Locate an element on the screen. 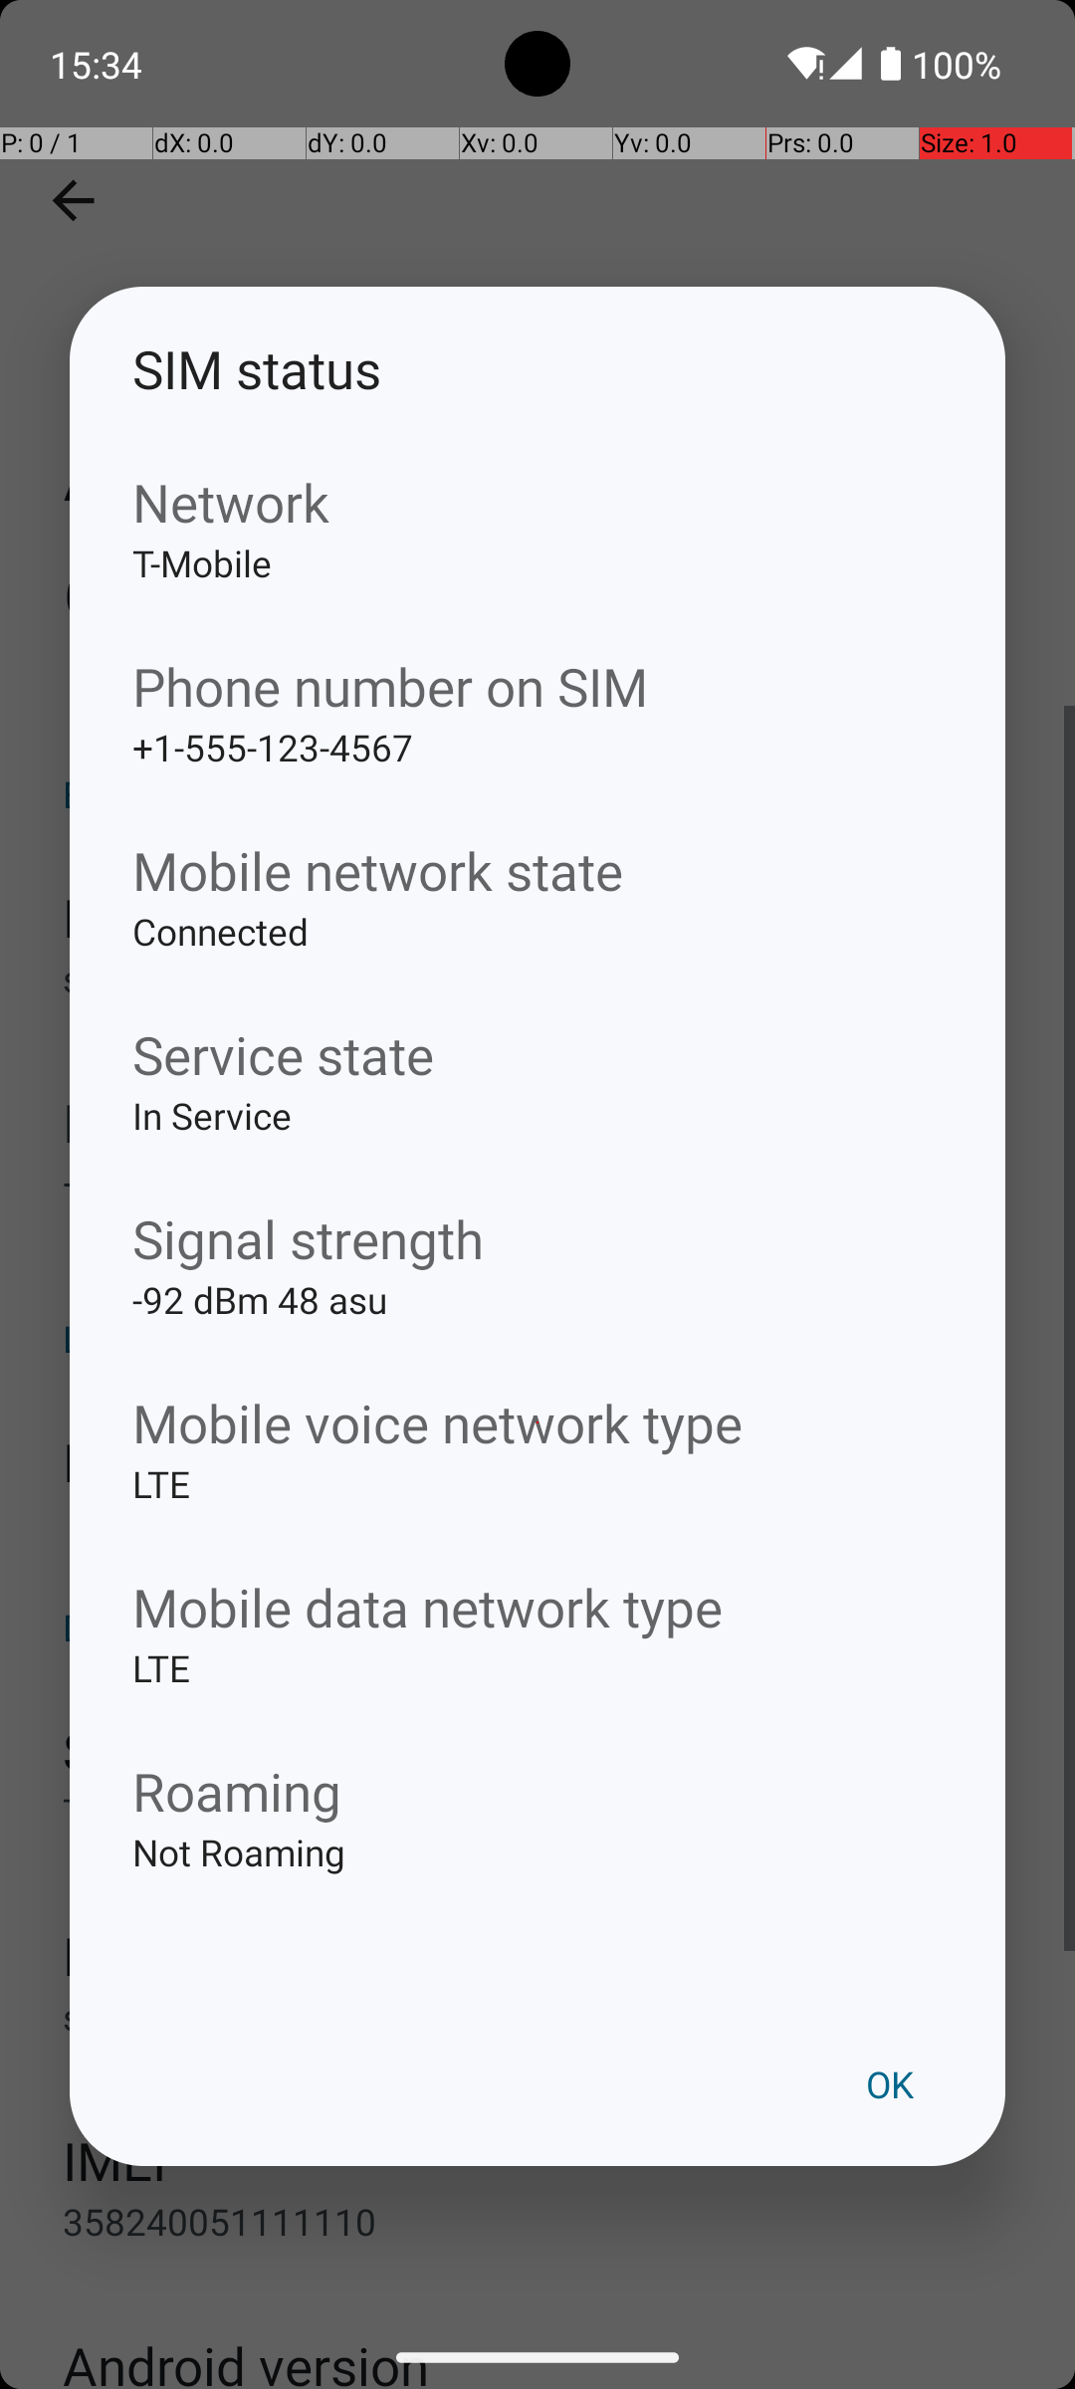 The image size is (1075, 2389). +1-555-123-4567 is located at coordinates (537, 778).